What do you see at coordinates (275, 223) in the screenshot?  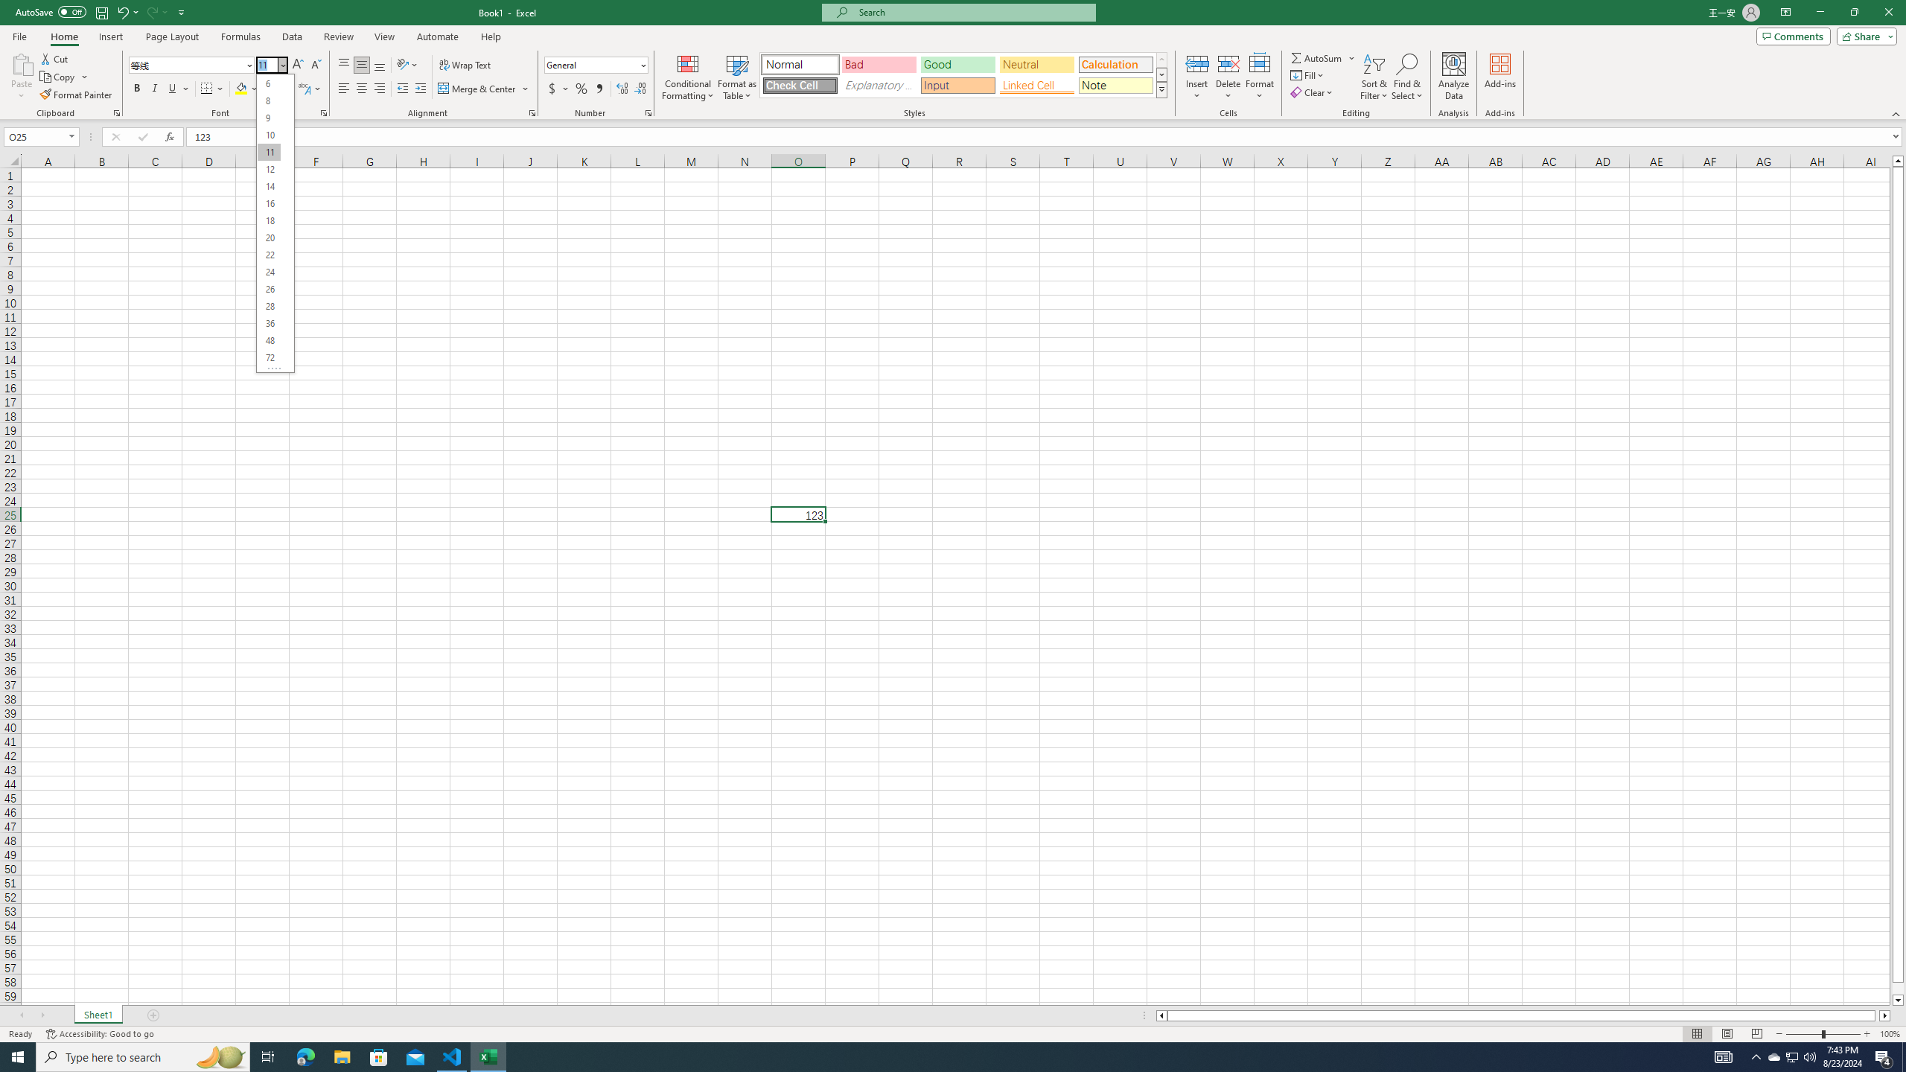 I see `Font Size` at bounding box center [275, 223].